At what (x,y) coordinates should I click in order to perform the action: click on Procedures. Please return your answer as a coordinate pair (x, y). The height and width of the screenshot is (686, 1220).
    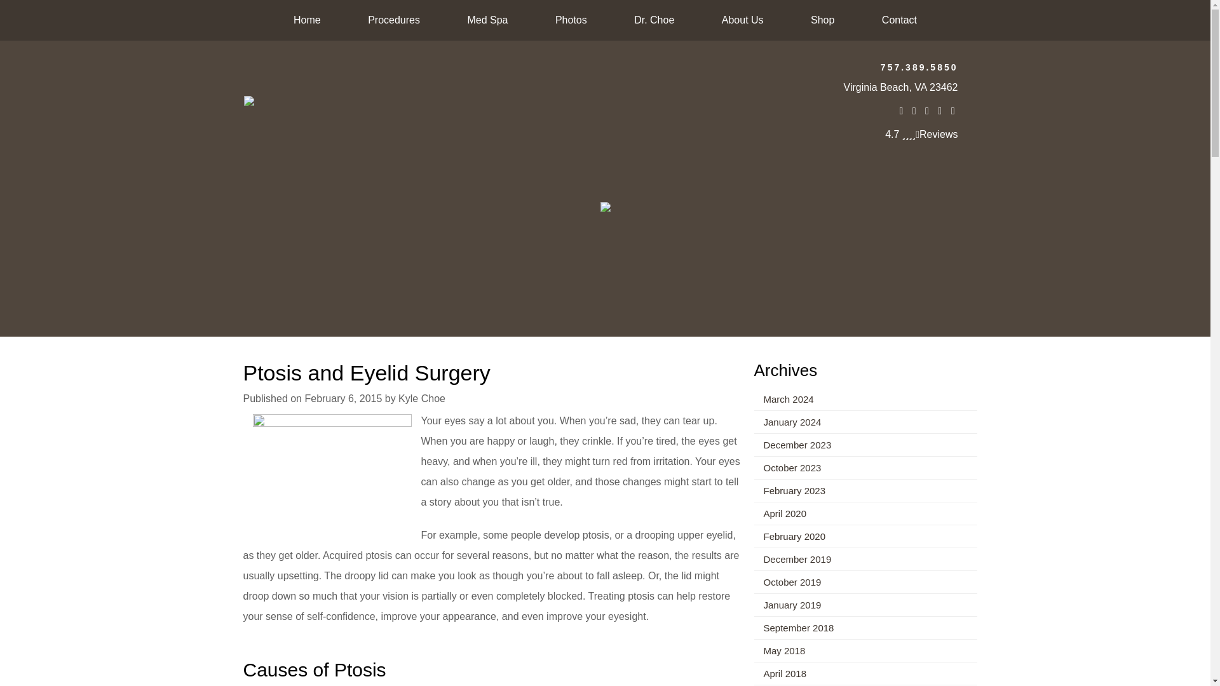
    Looking at the image, I should click on (393, 20).